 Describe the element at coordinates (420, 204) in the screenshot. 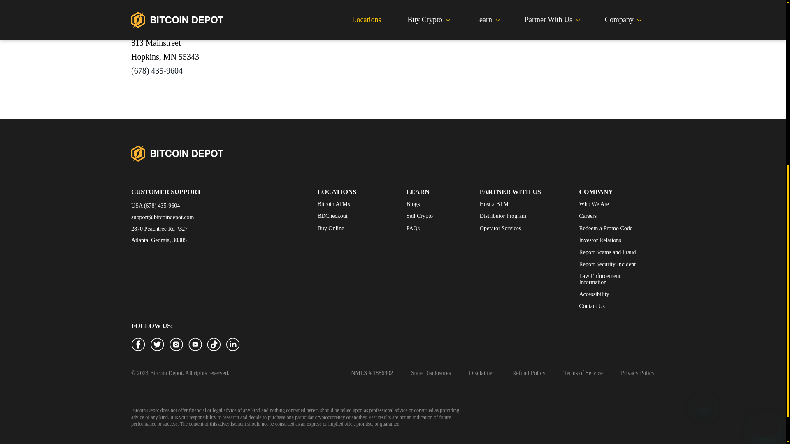

I see `Blogs` at that location.